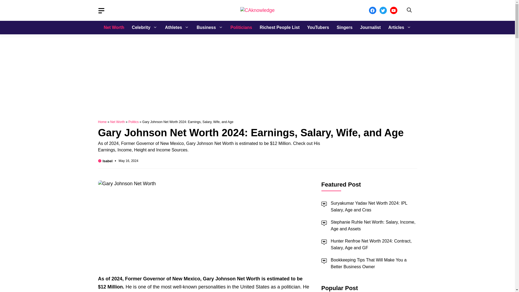 This screenshot has height=292, width=519. I want to click on Twitter, so click(383, 10).